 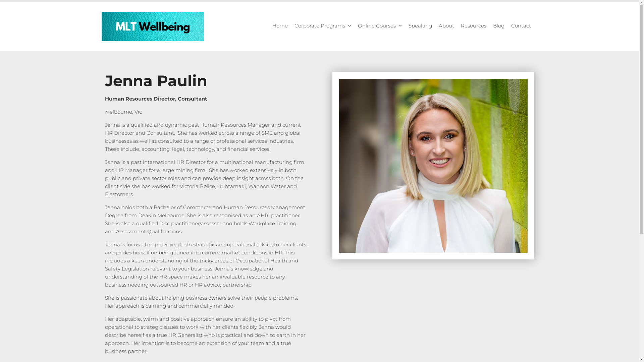 What do you see at coordinates (446, 26) in the screenshot?
I see `About` at bounding box center [446, 26].